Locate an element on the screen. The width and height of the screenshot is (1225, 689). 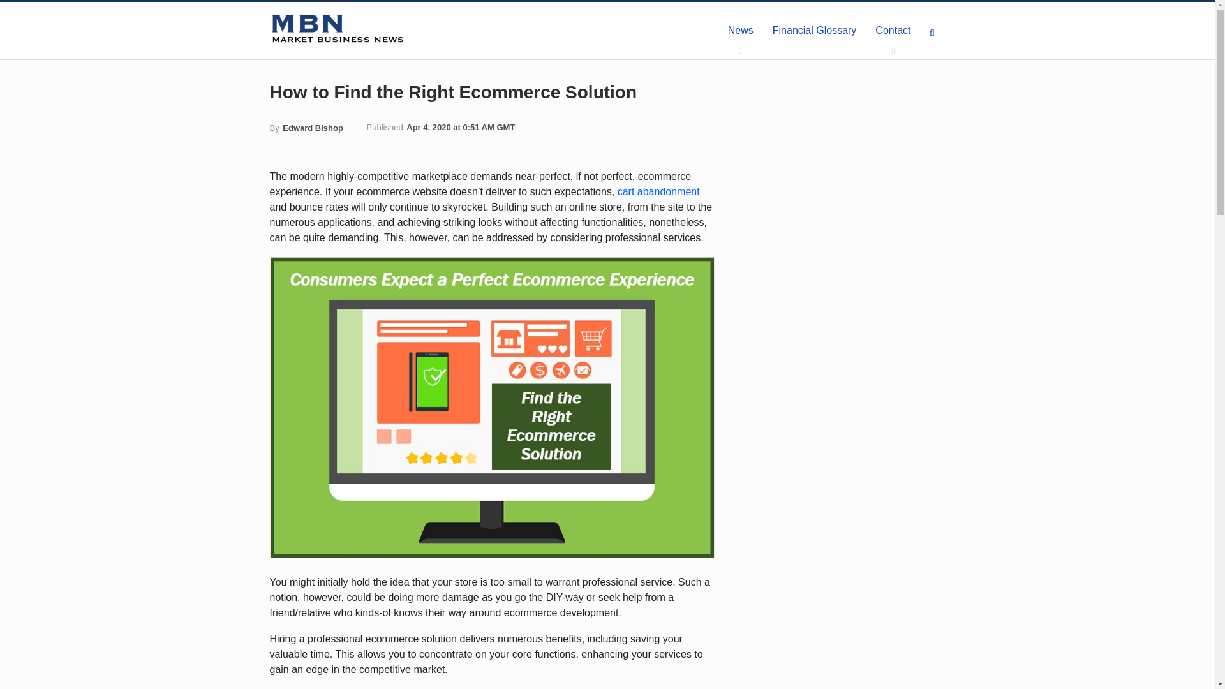
By Edward Bishop is located at coordinates (306, 128).